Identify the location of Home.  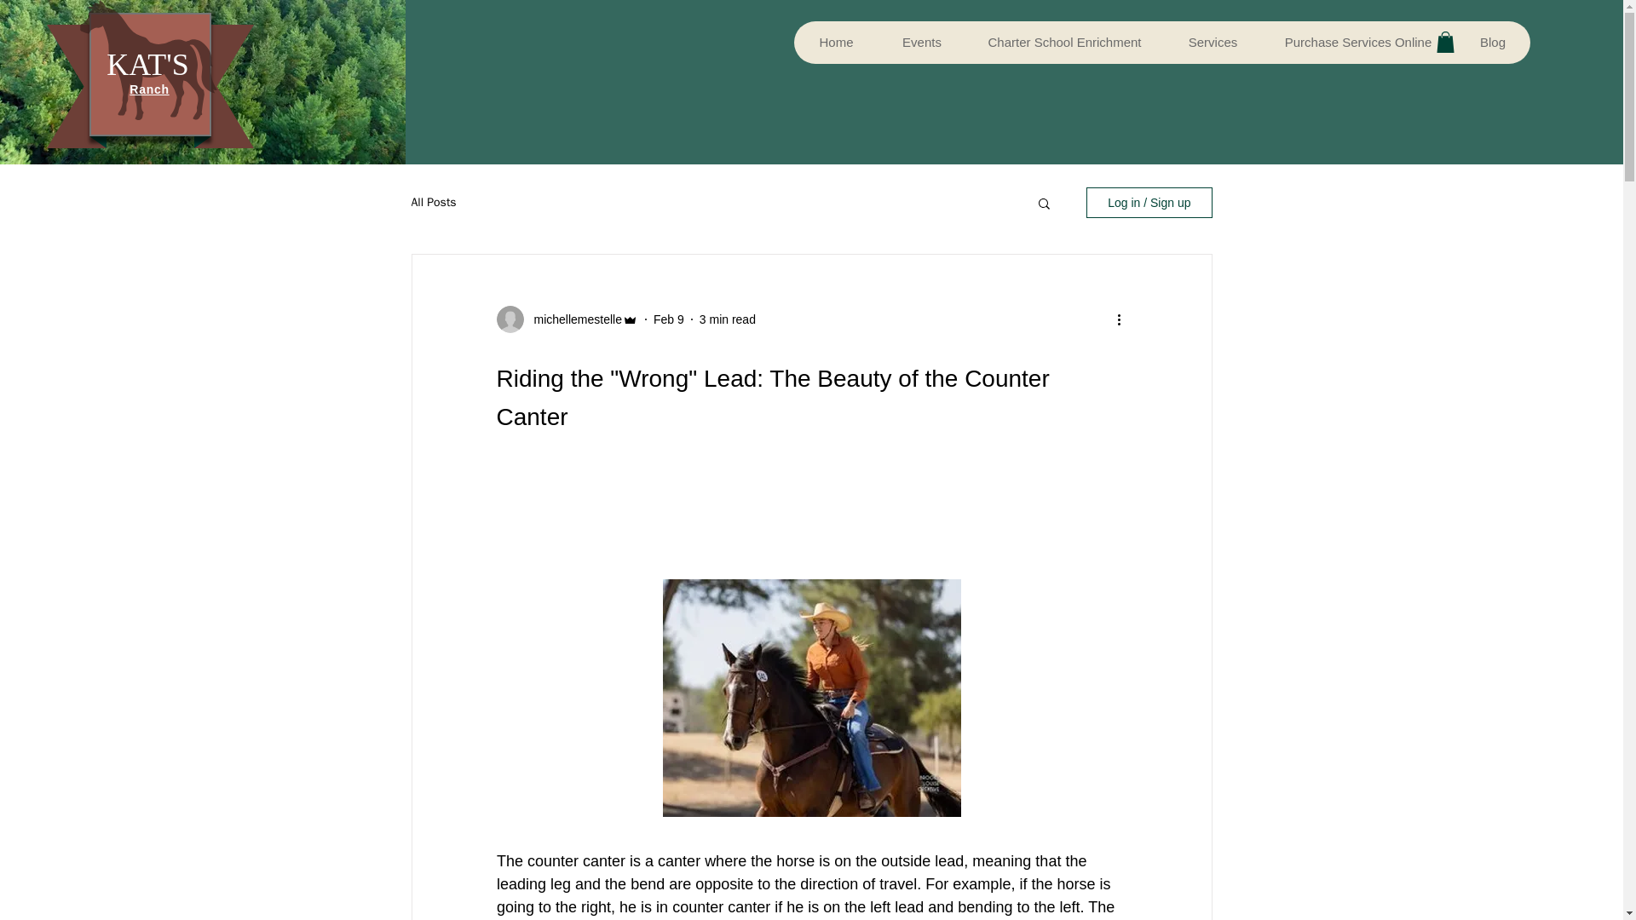
(836, 42).